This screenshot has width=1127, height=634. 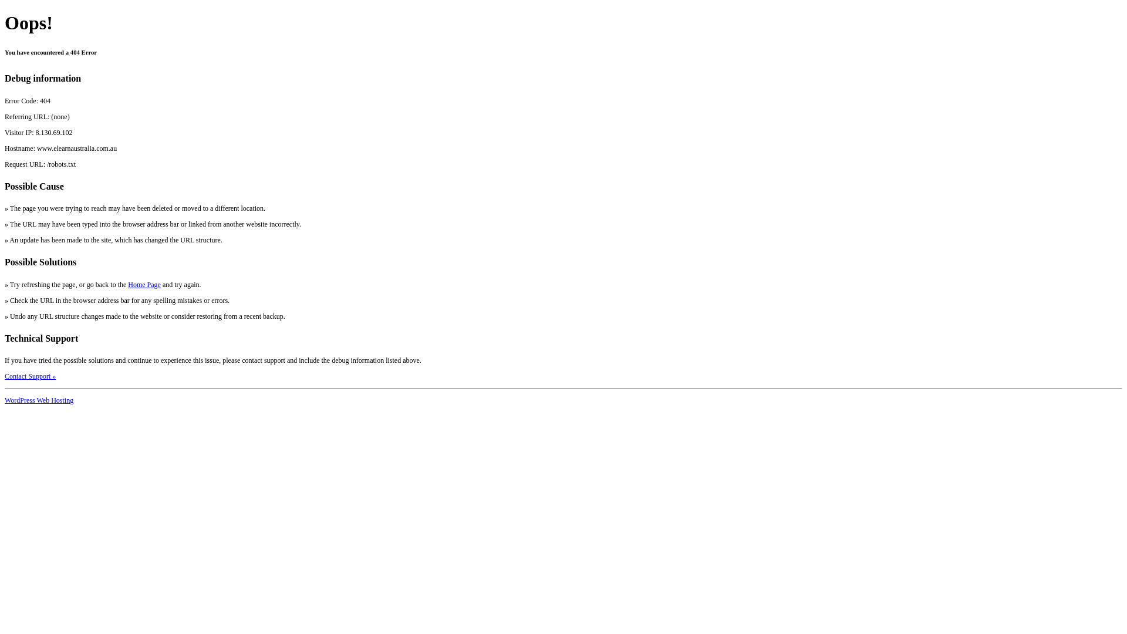 What do you see at coordinates (39, 400) in the screenshot?
I see `WordPress Web Hosting` at bounding box center [39, 400].